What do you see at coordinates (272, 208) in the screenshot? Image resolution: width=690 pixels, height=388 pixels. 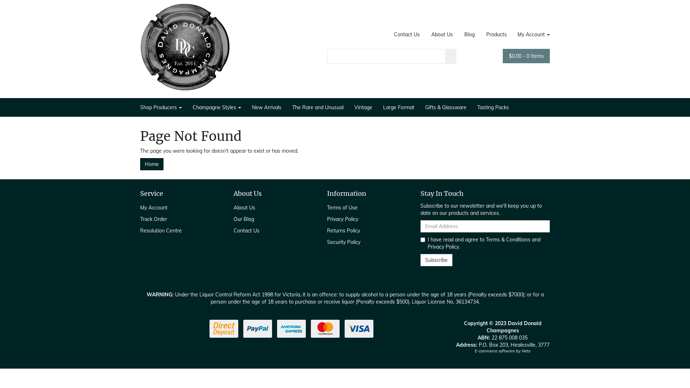 I see `About Us` at bounding box center [272, 208].